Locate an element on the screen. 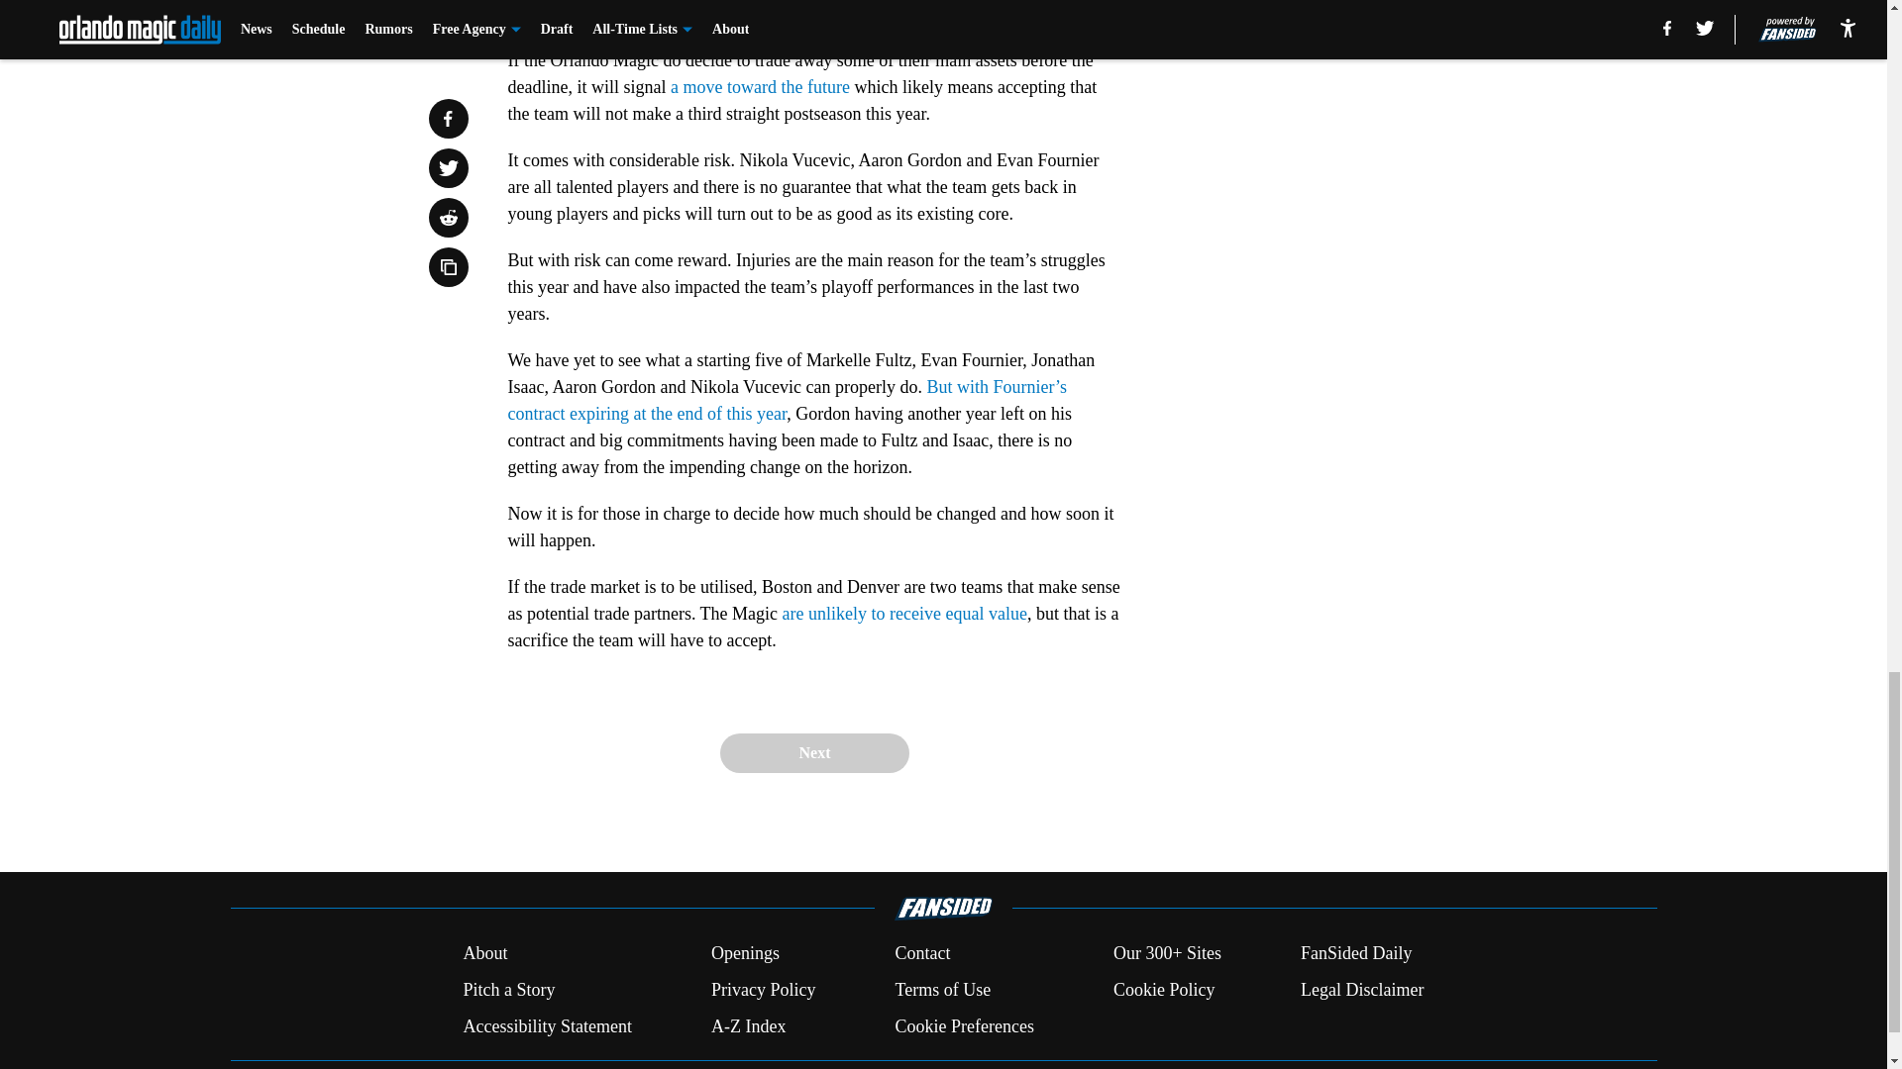  are unlikely to receive equal value is located at coordinates (903, 614).